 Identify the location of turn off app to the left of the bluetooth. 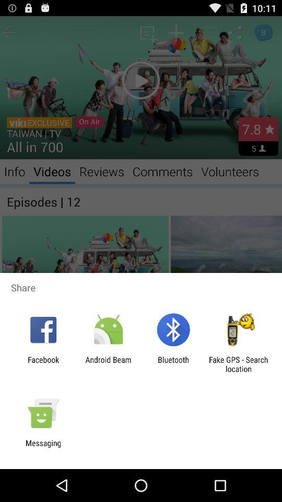
(108, 364).